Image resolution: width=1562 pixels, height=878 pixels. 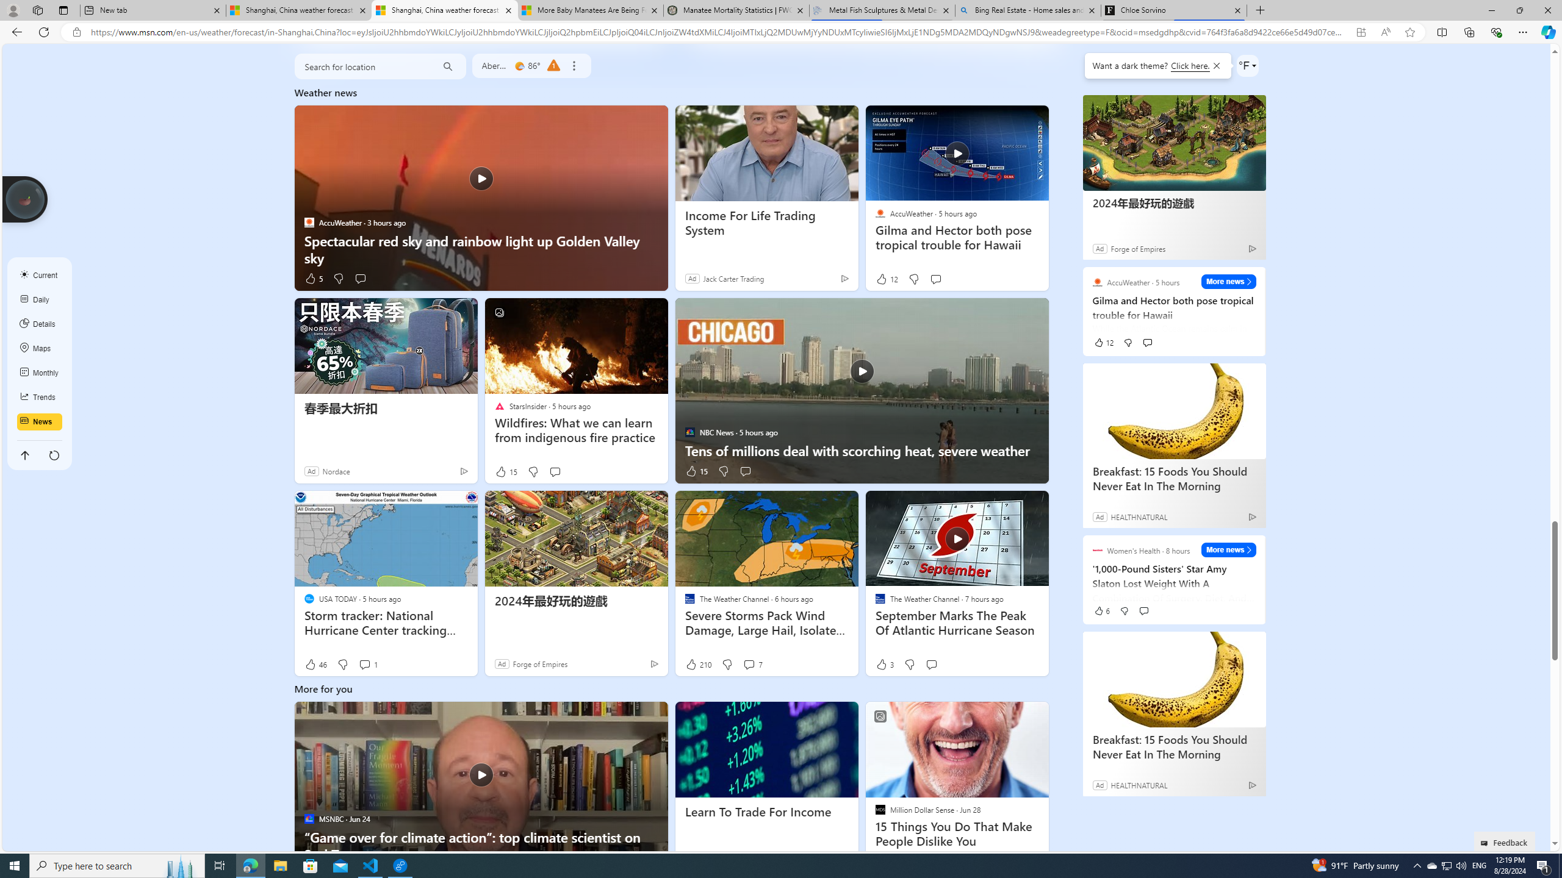 I want to click on 15 Things You Do That Make People Dislike You, so click(x=957, y=834).